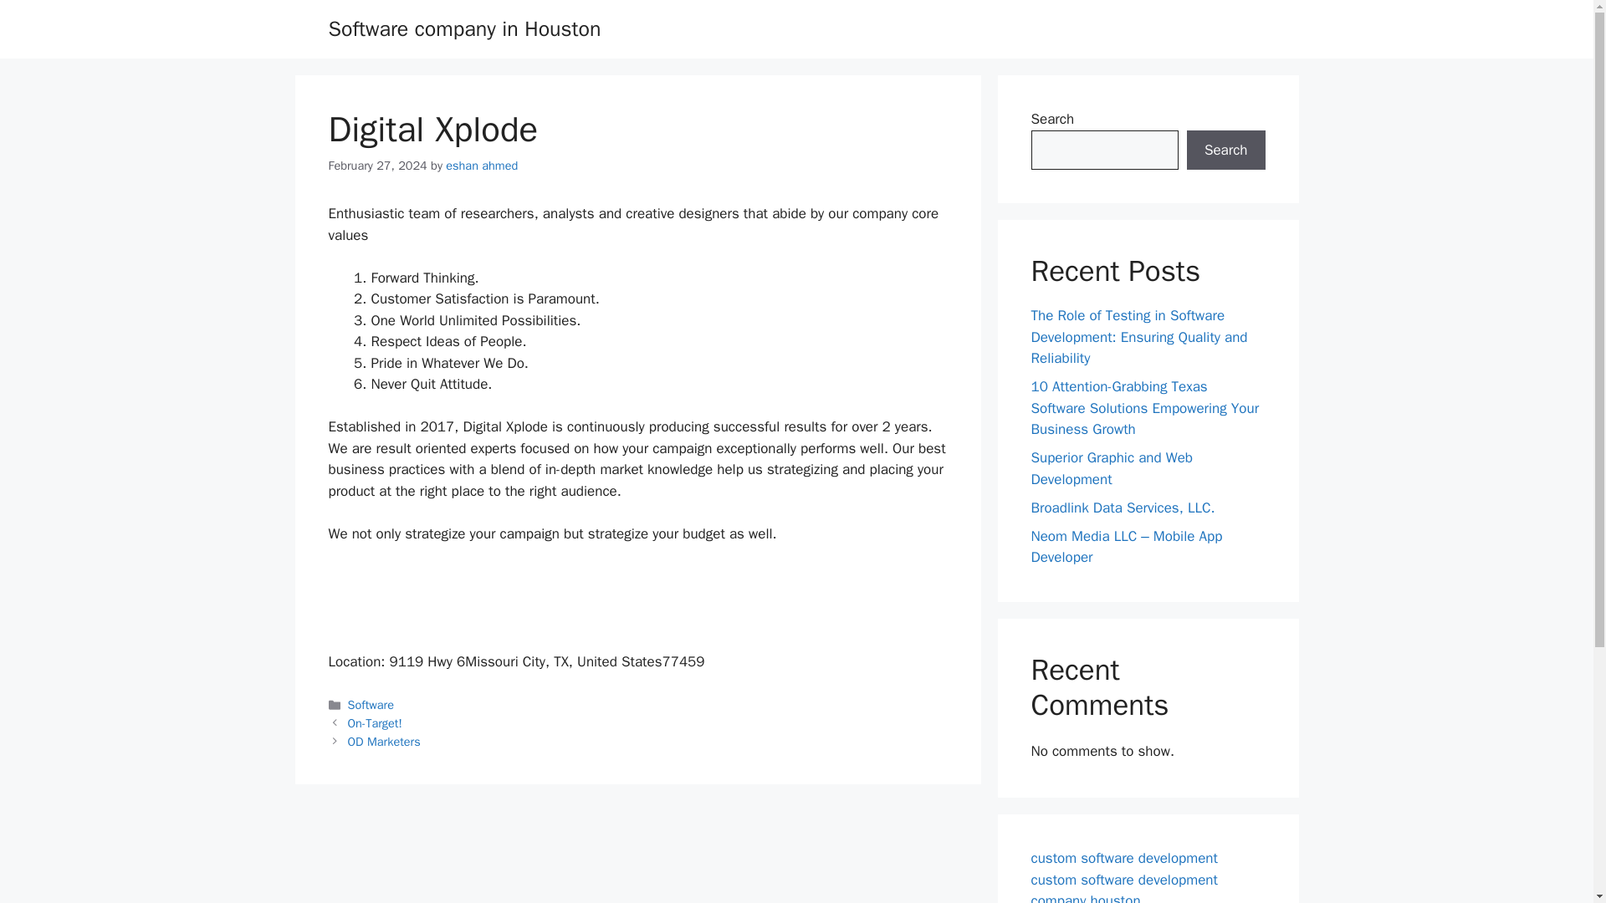  Describe the element at coordinates (1112, 468) in the screenshot. I see `Superior Graphic and Web Development` at that location.